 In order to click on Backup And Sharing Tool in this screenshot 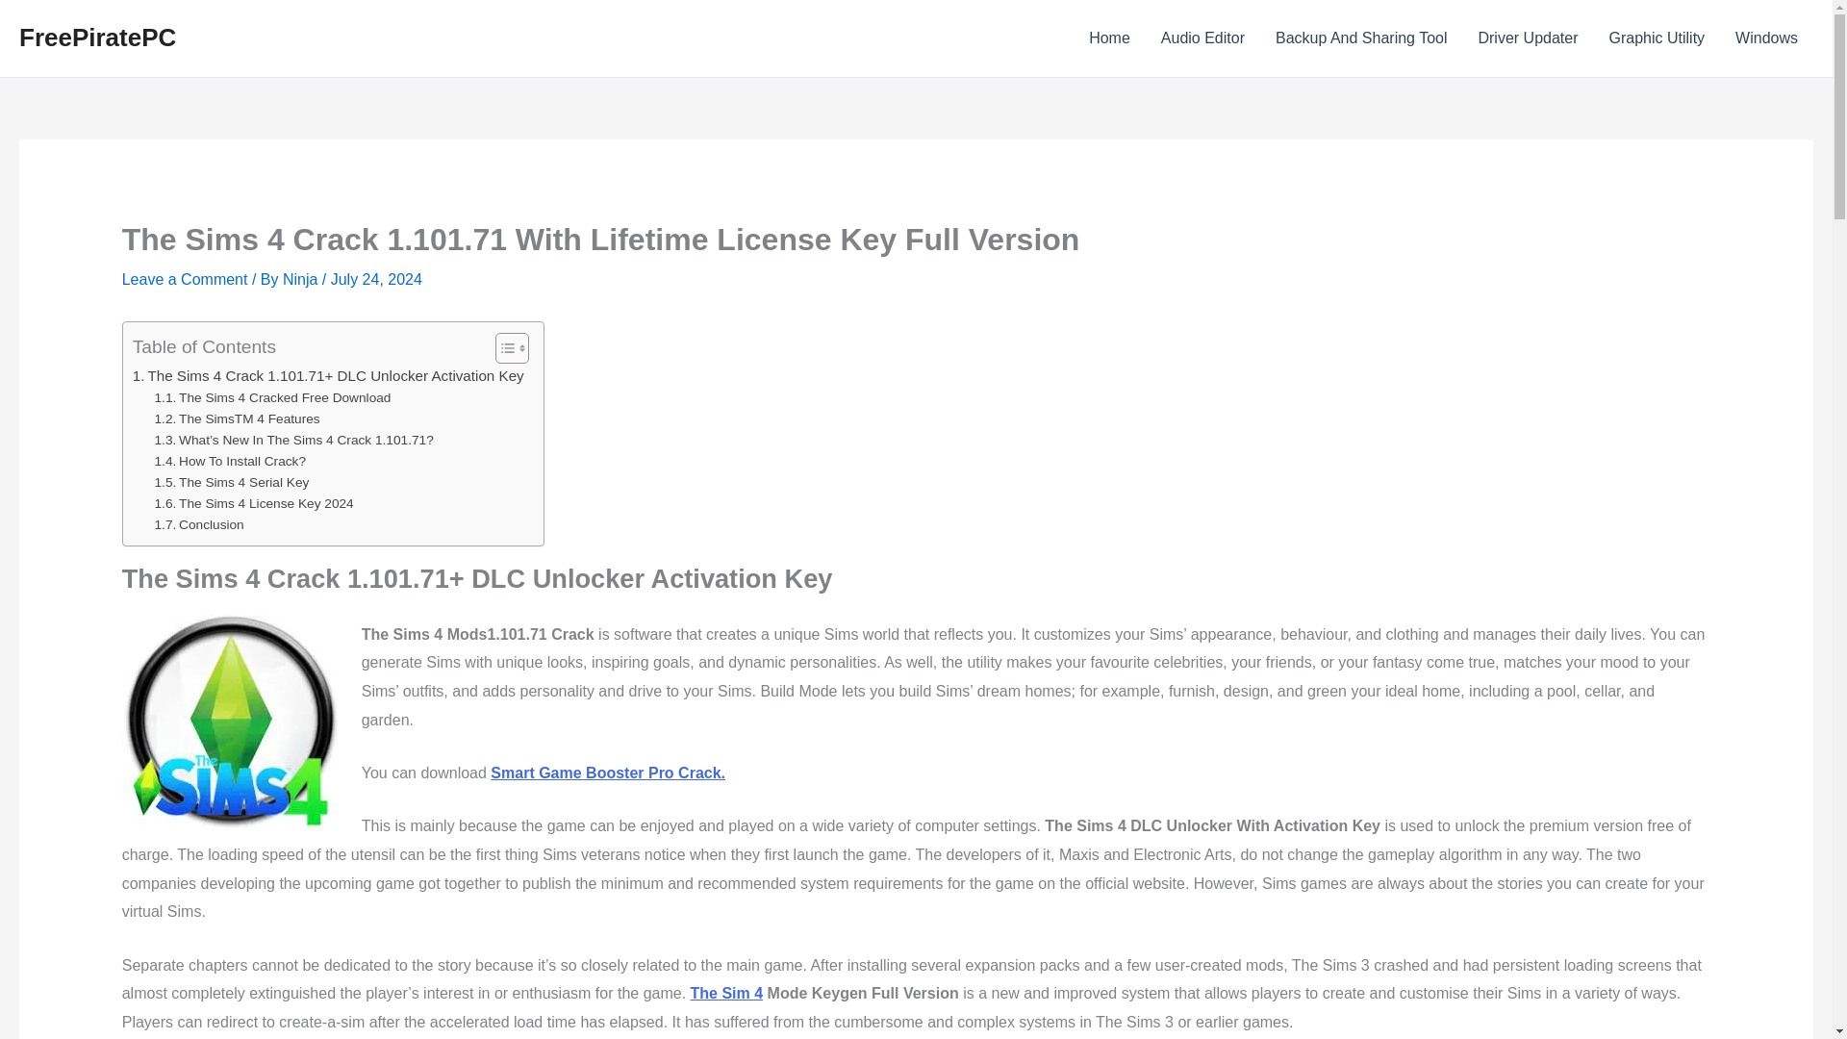, I will do `click(1360, 38)`.